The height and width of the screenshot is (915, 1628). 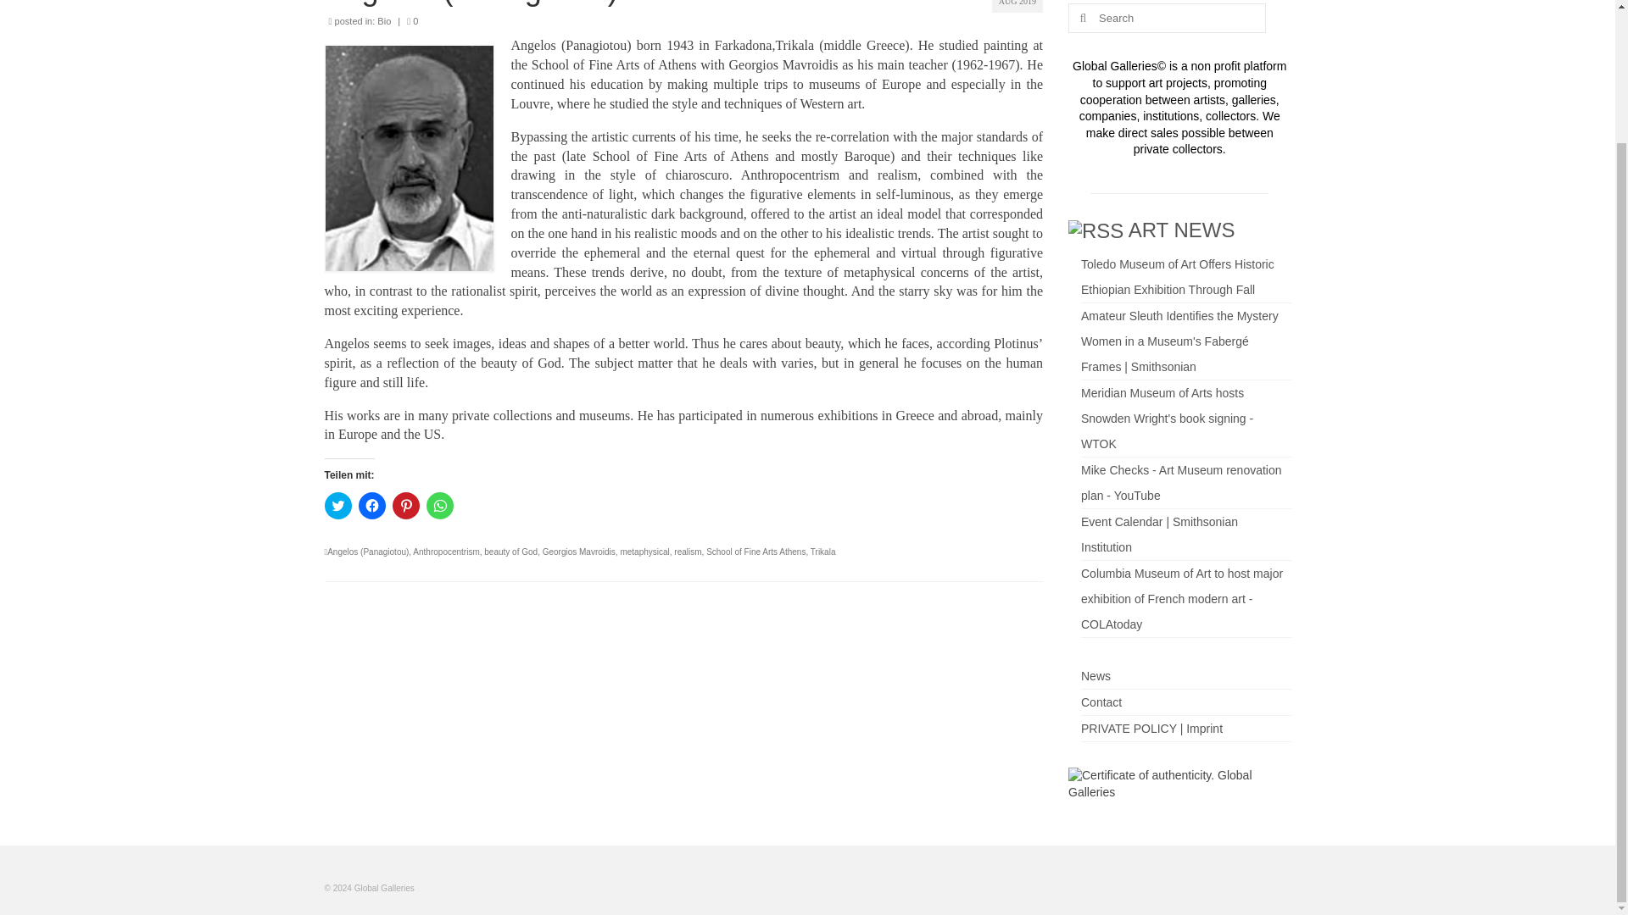 I want to click on Click to share on Pinterest, so click(x=405, y=506).